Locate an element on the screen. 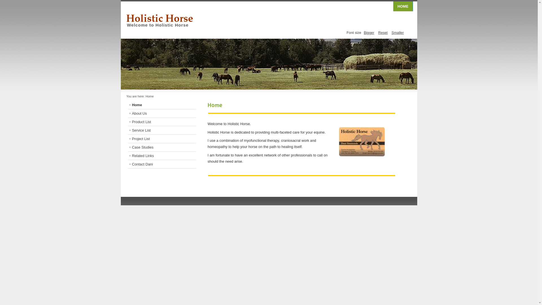 Image resolution: width=542 pixels, height=305 pixels. Smaller is located at coordinates (397, 33).